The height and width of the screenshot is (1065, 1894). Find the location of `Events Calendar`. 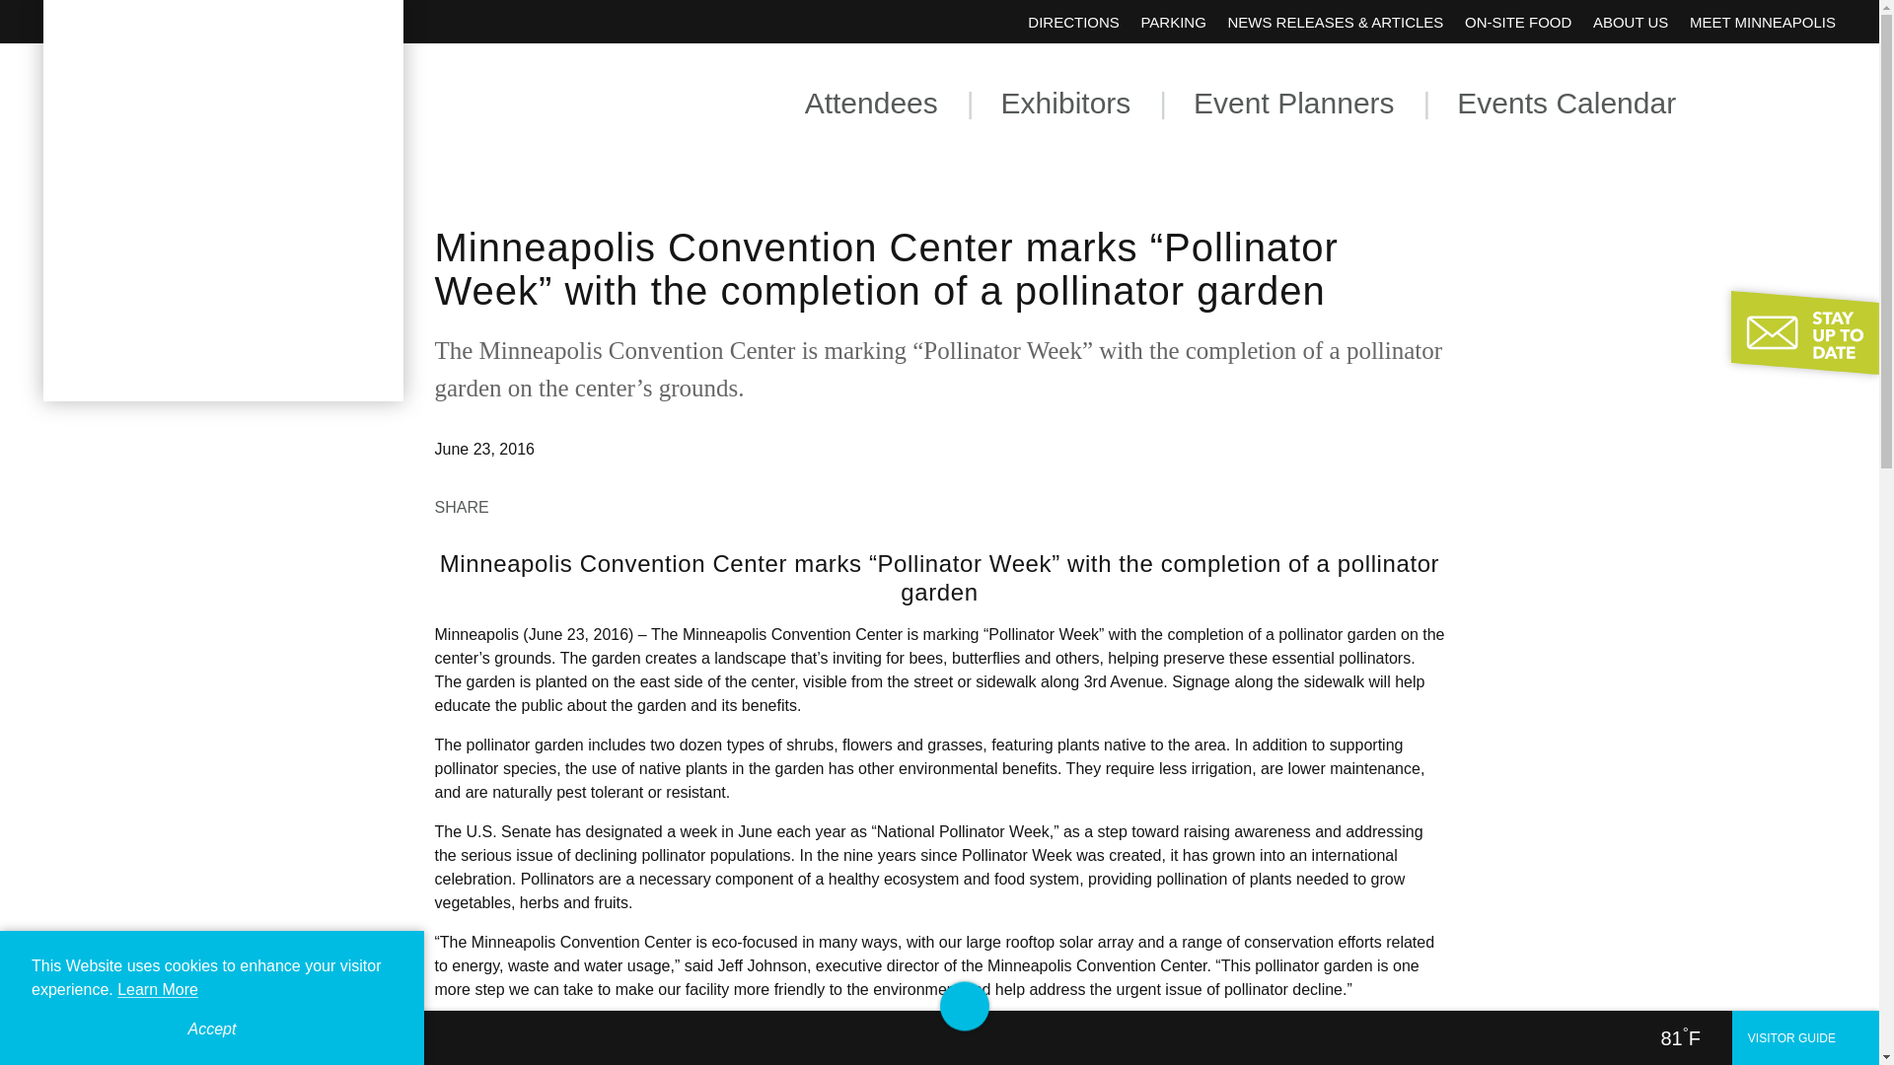

Events Calendar is located at coordinates (1566, 103).